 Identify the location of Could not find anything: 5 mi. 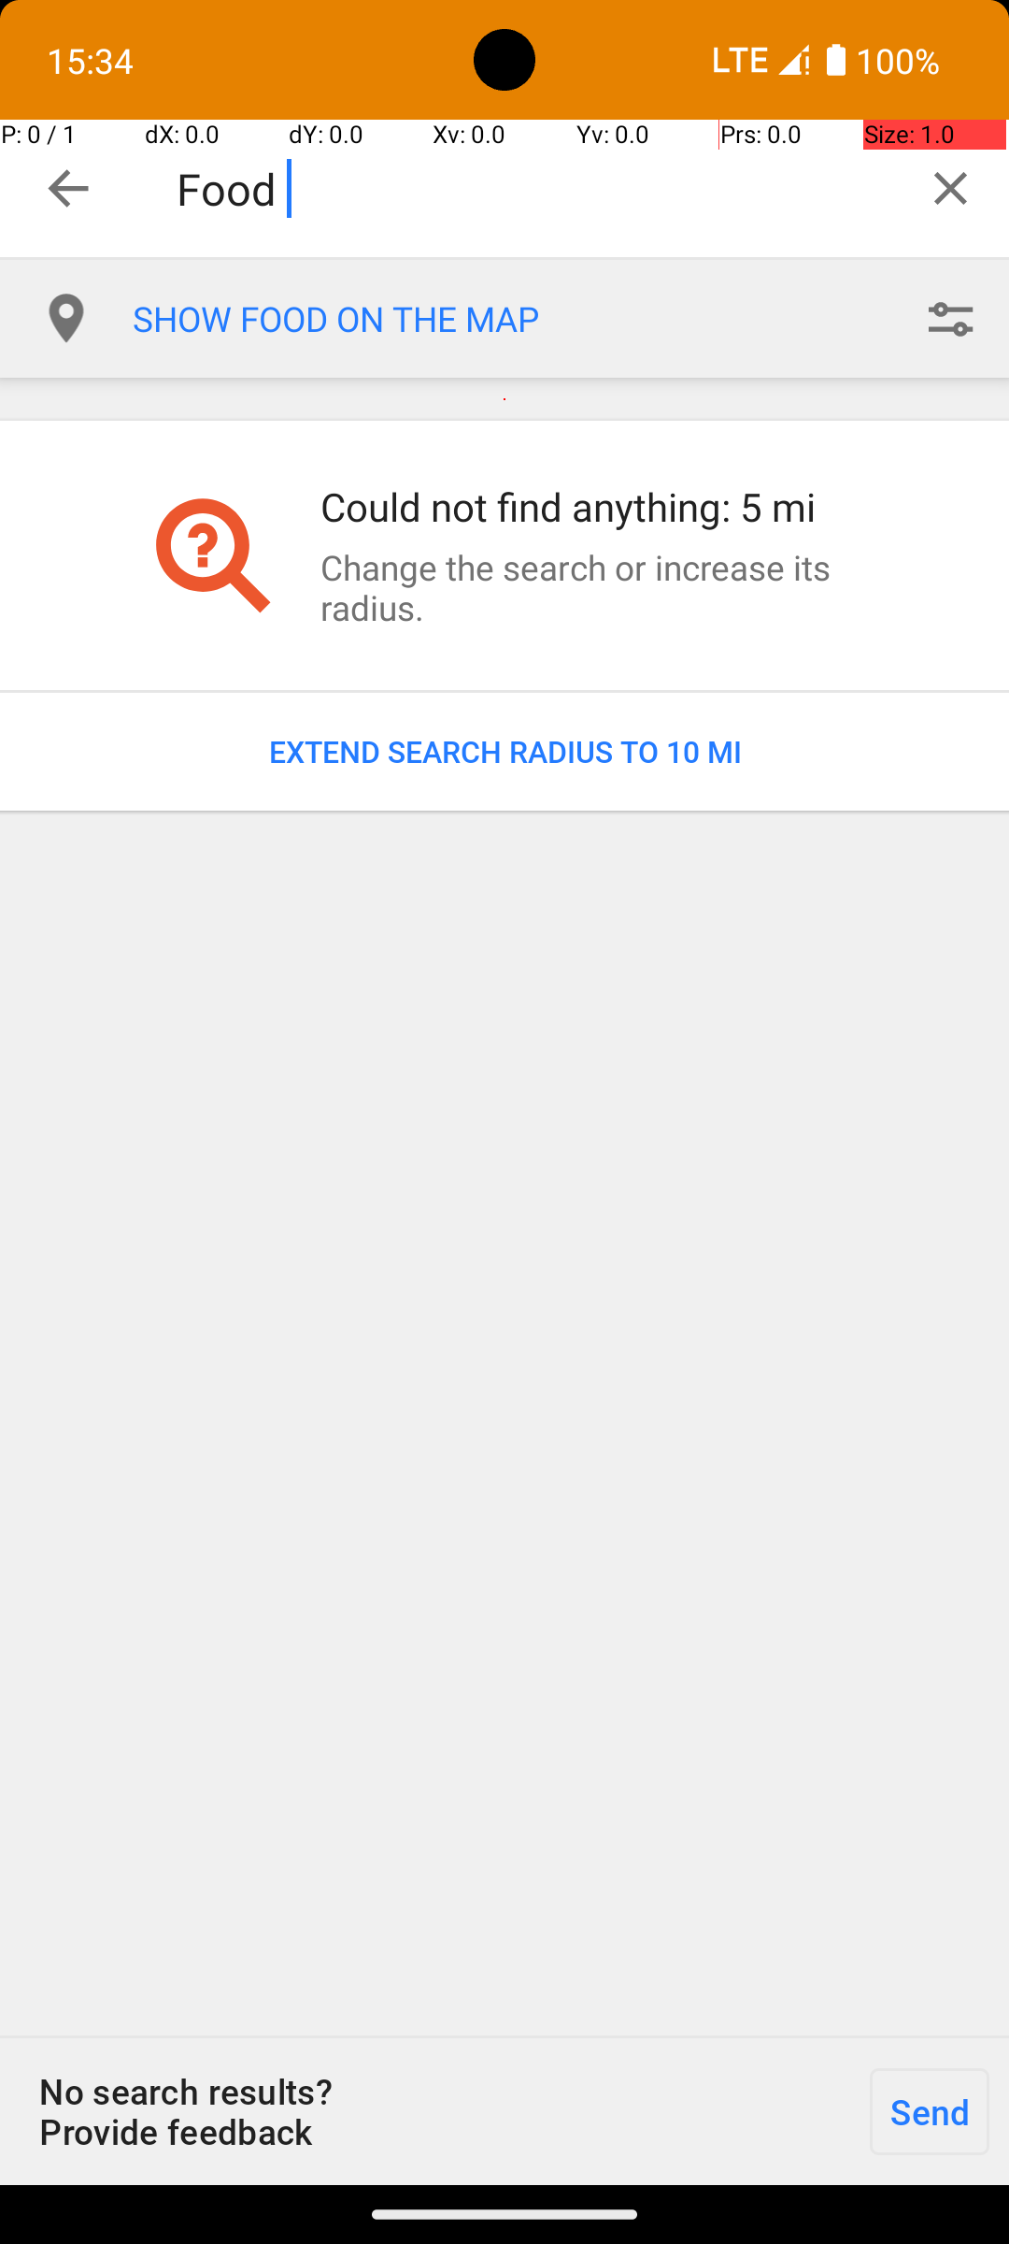
(592, 507).